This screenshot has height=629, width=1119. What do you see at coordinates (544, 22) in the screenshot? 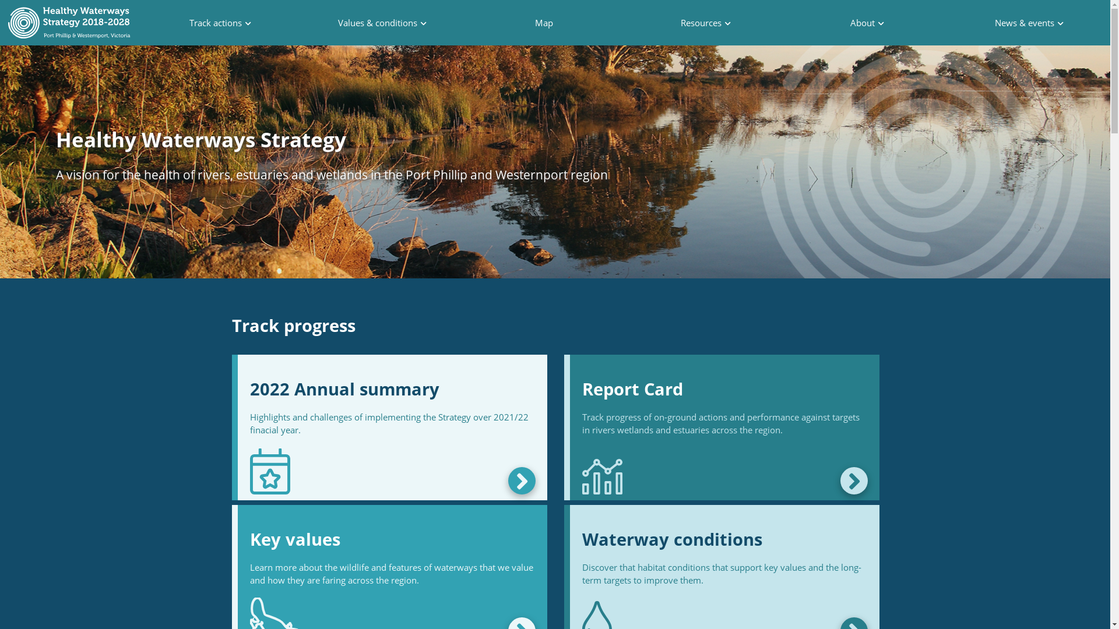
I see `Map` at bounding box center [544, 22].